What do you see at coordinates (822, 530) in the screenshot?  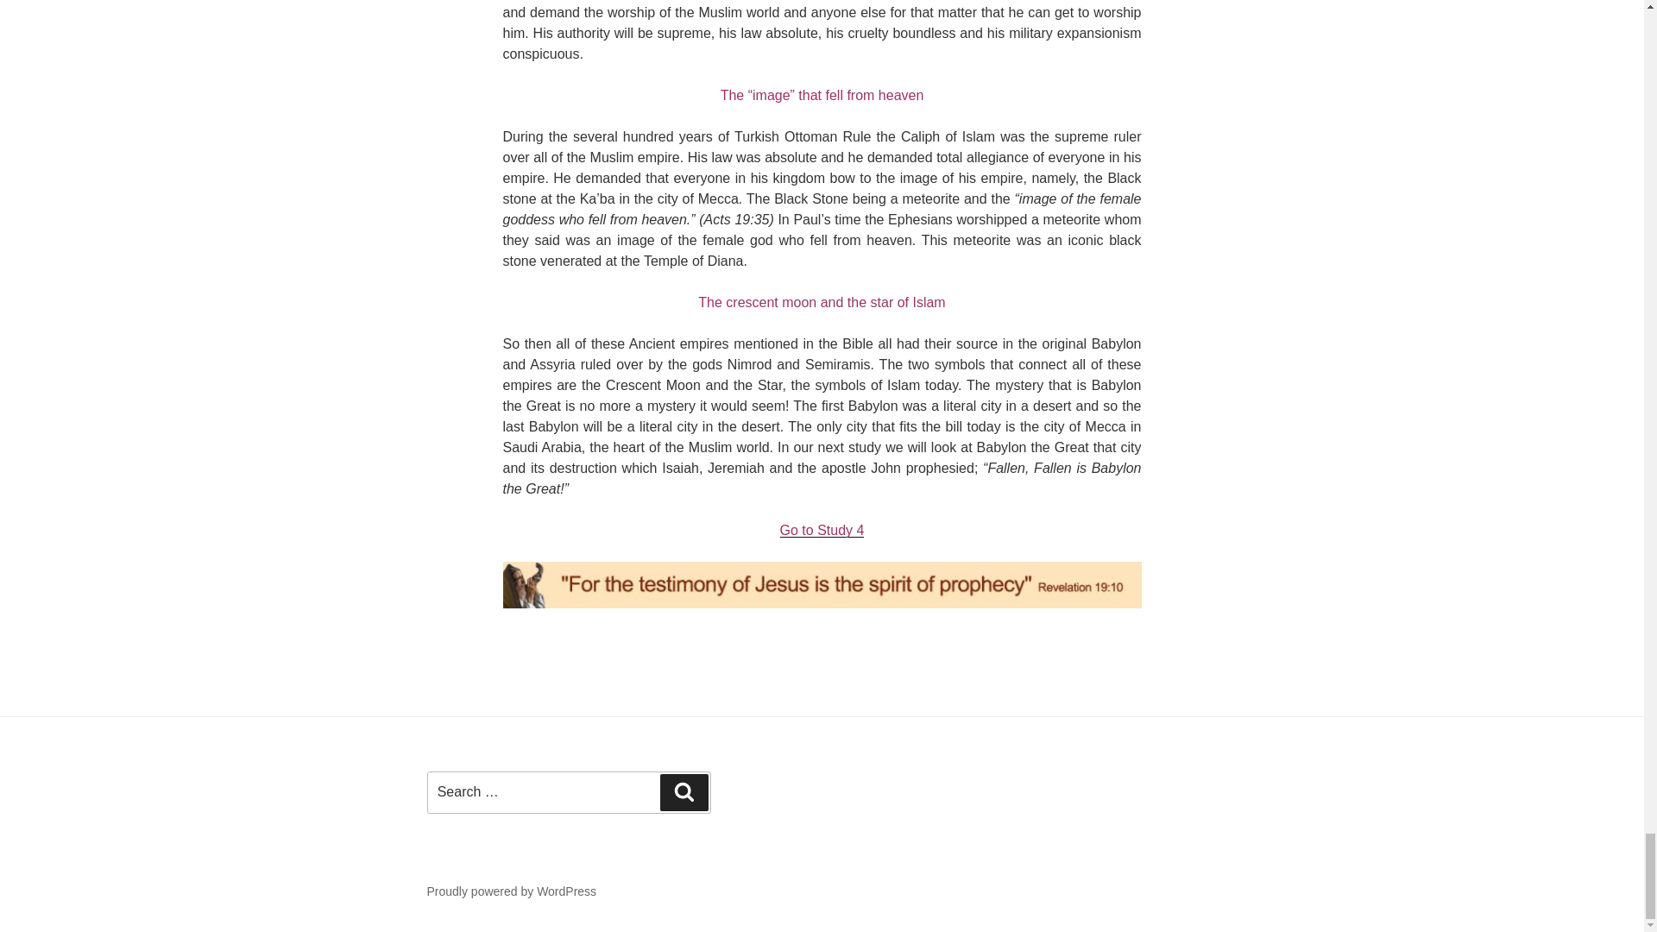 I see `Go to Study 4` at bounding box center [822, 530].